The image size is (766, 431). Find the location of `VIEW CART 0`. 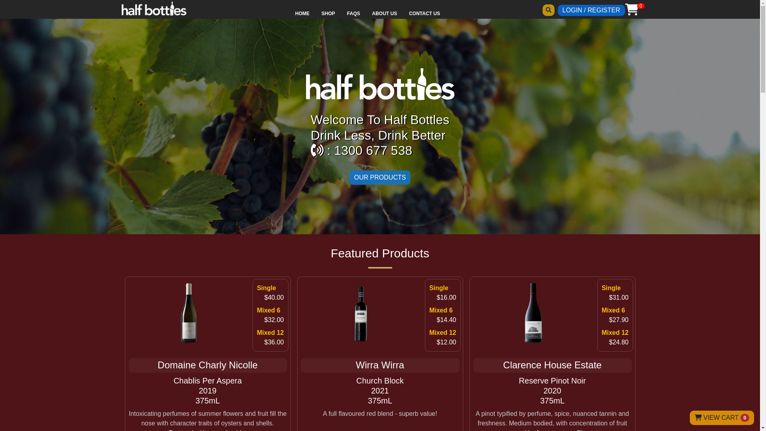

VIEW CART 0 is located at coordinates (722, 418).